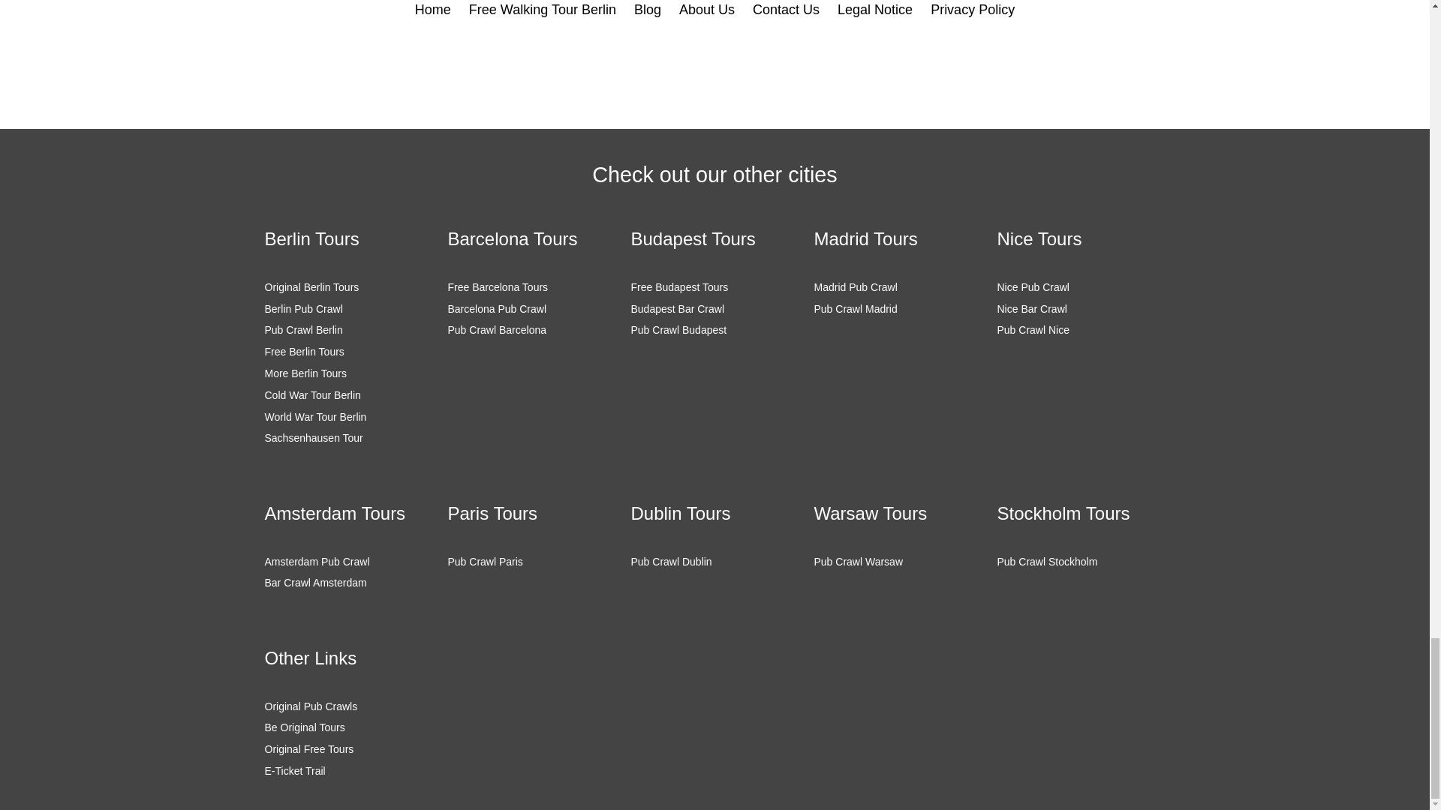 The width and height of the screenshot is (1441, 810). I want to click on Original Berlin Tours, so click(311, 286).